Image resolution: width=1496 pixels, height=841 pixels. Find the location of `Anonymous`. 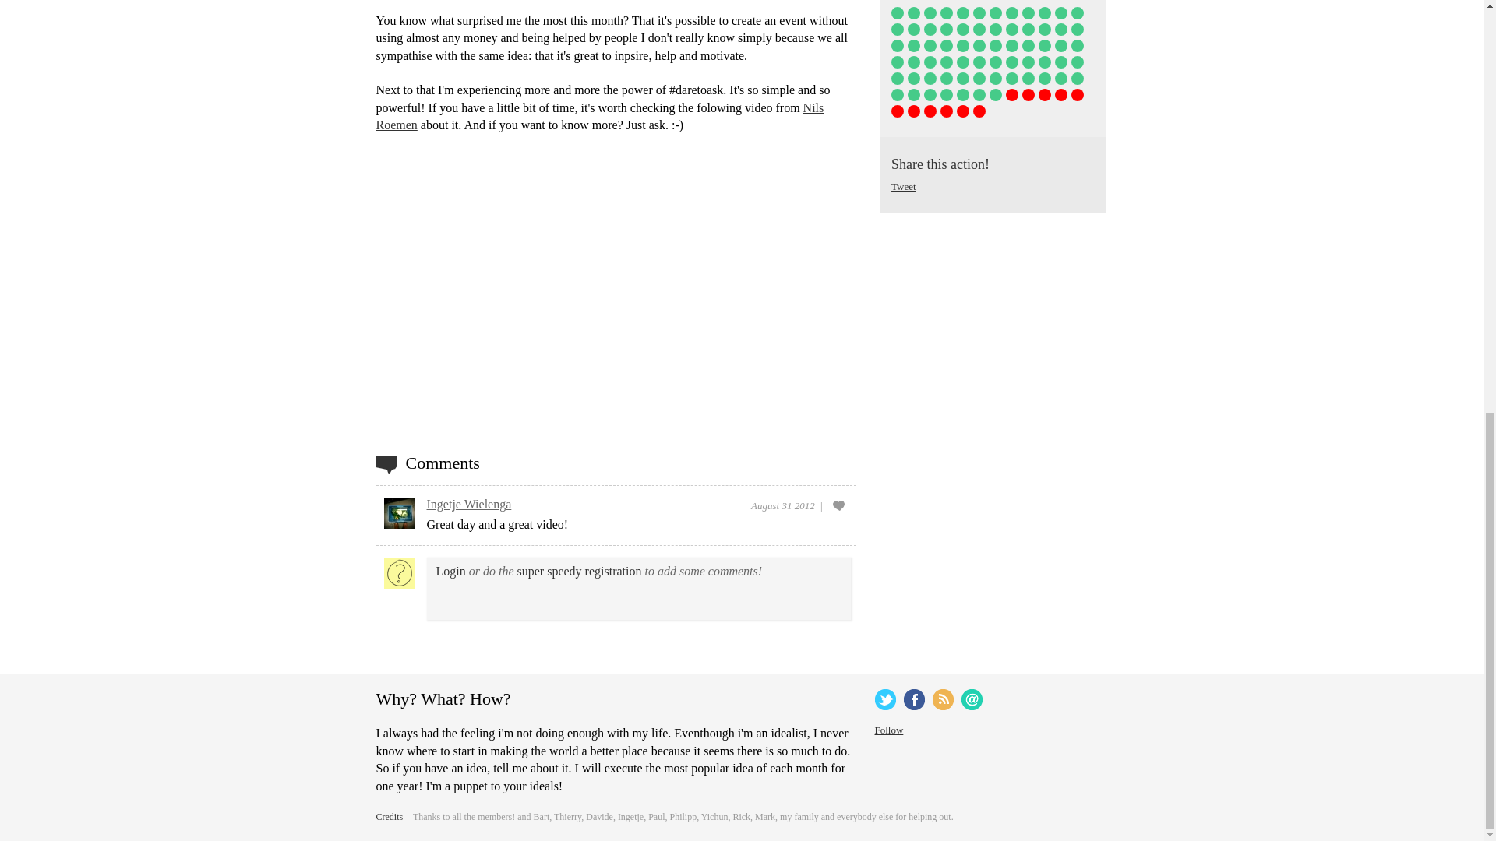

Anonymous is located at coordinates (979, 12).